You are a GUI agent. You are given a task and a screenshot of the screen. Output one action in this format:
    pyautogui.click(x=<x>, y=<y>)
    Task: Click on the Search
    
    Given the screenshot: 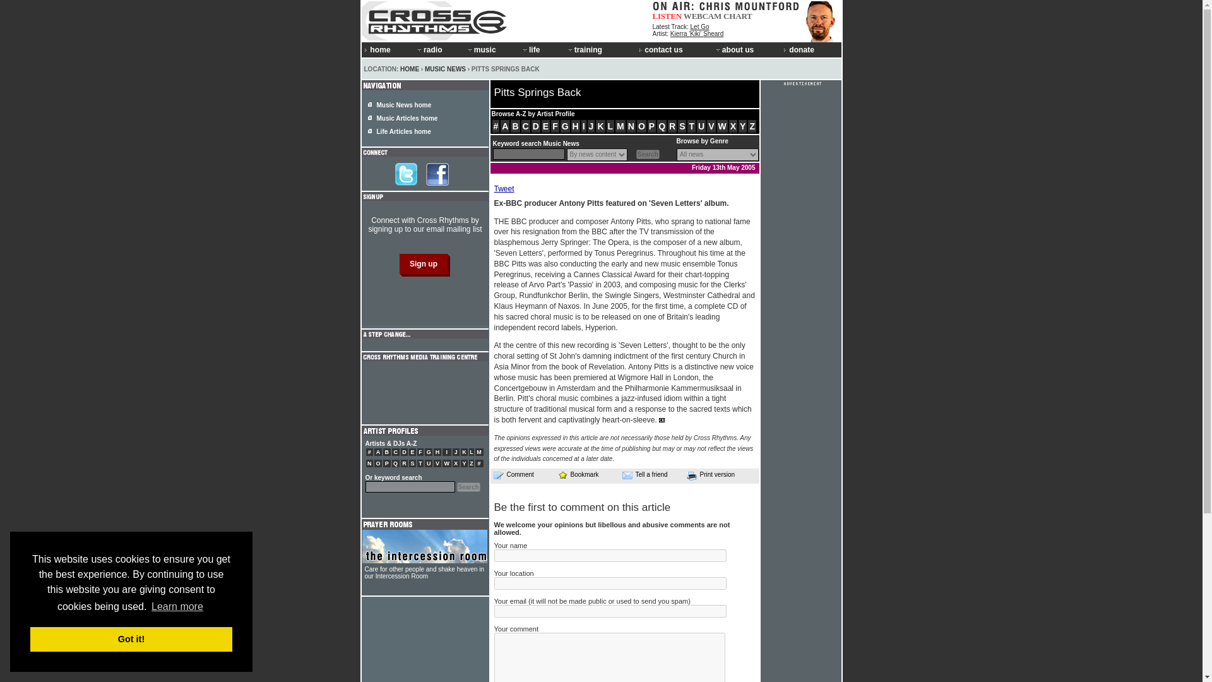 What is the action you would take?
    pyautogui.click(x=468, y=486)
    